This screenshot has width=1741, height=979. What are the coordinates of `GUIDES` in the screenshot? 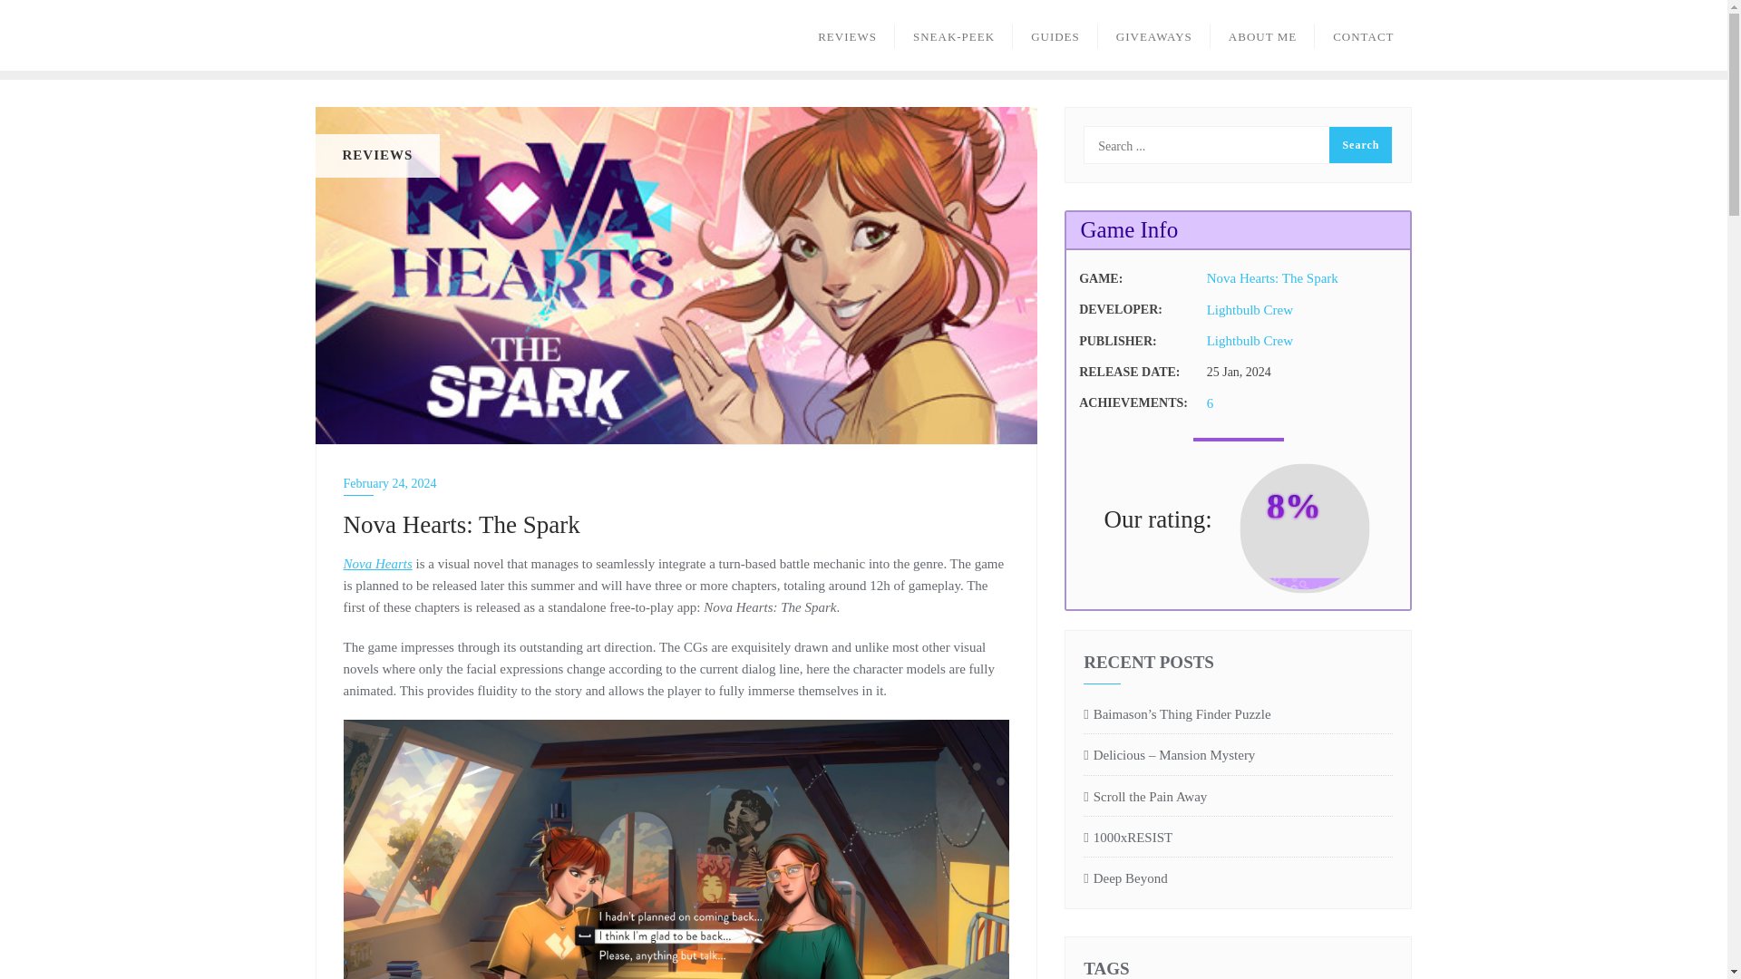 It's located at (1055, 34).